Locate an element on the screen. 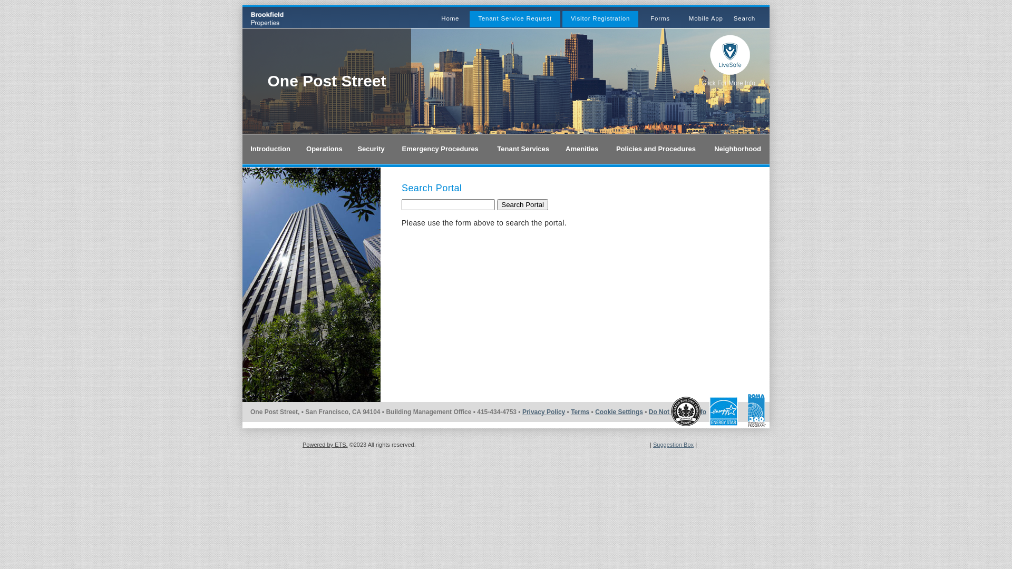  Home is located at coordinates (450, 18).